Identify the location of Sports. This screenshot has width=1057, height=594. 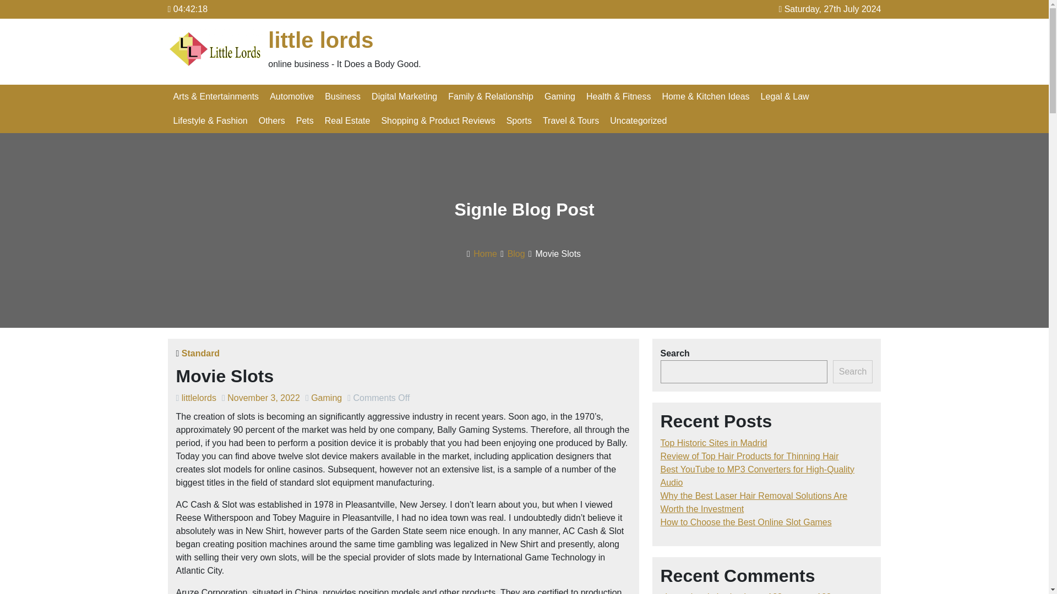
(519, 120).